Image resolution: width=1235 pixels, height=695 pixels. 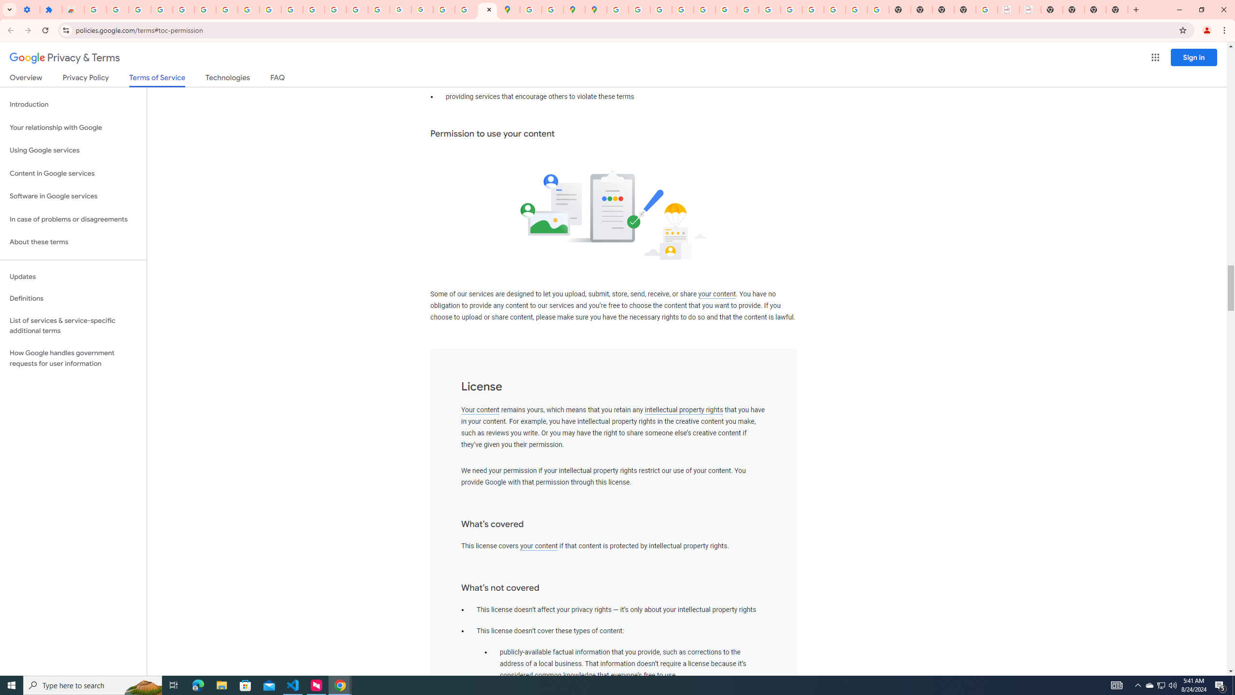 I want to click on your content, so click(x=539, y=545).